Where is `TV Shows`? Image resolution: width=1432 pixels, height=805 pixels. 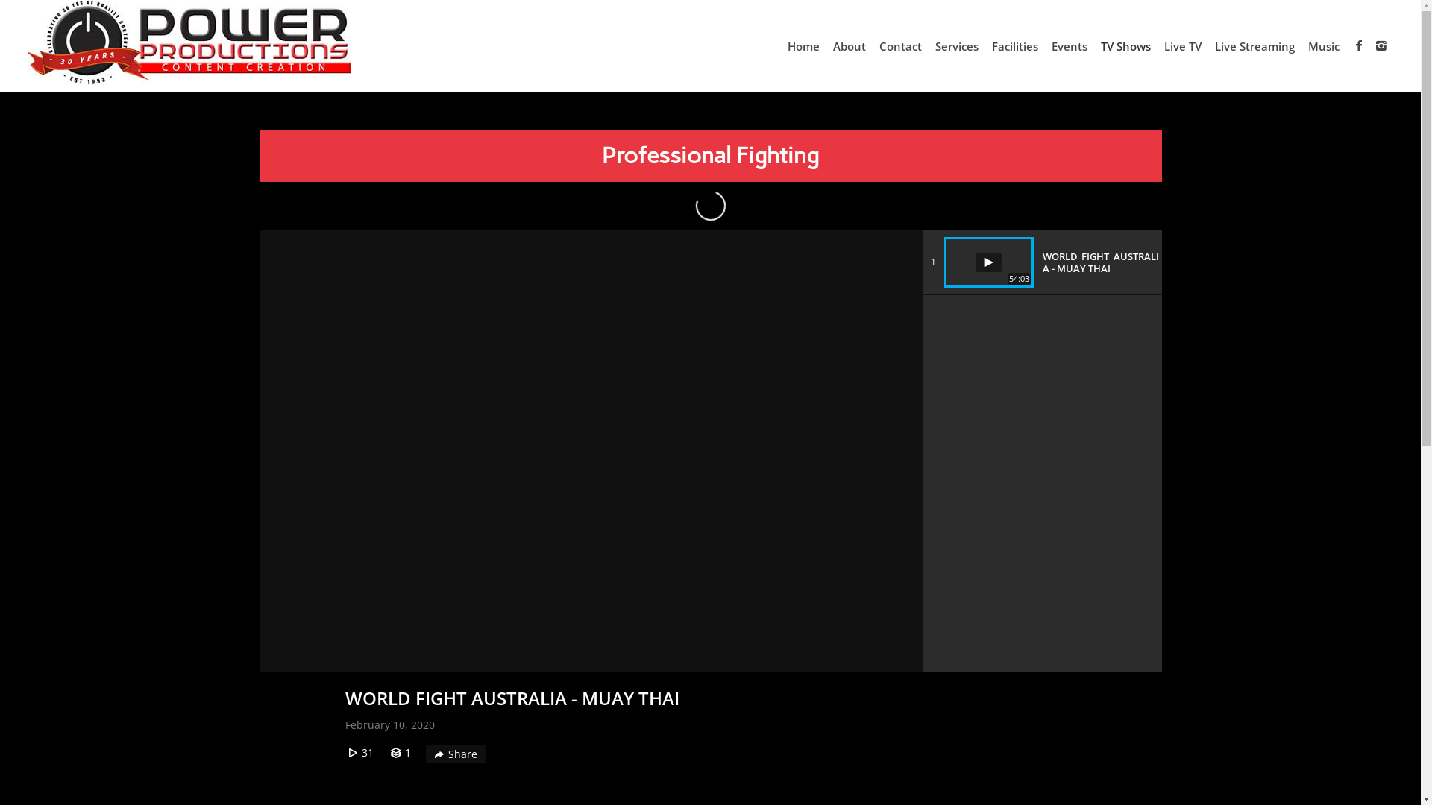
TV Shows is located at coordinates (1126, 46).